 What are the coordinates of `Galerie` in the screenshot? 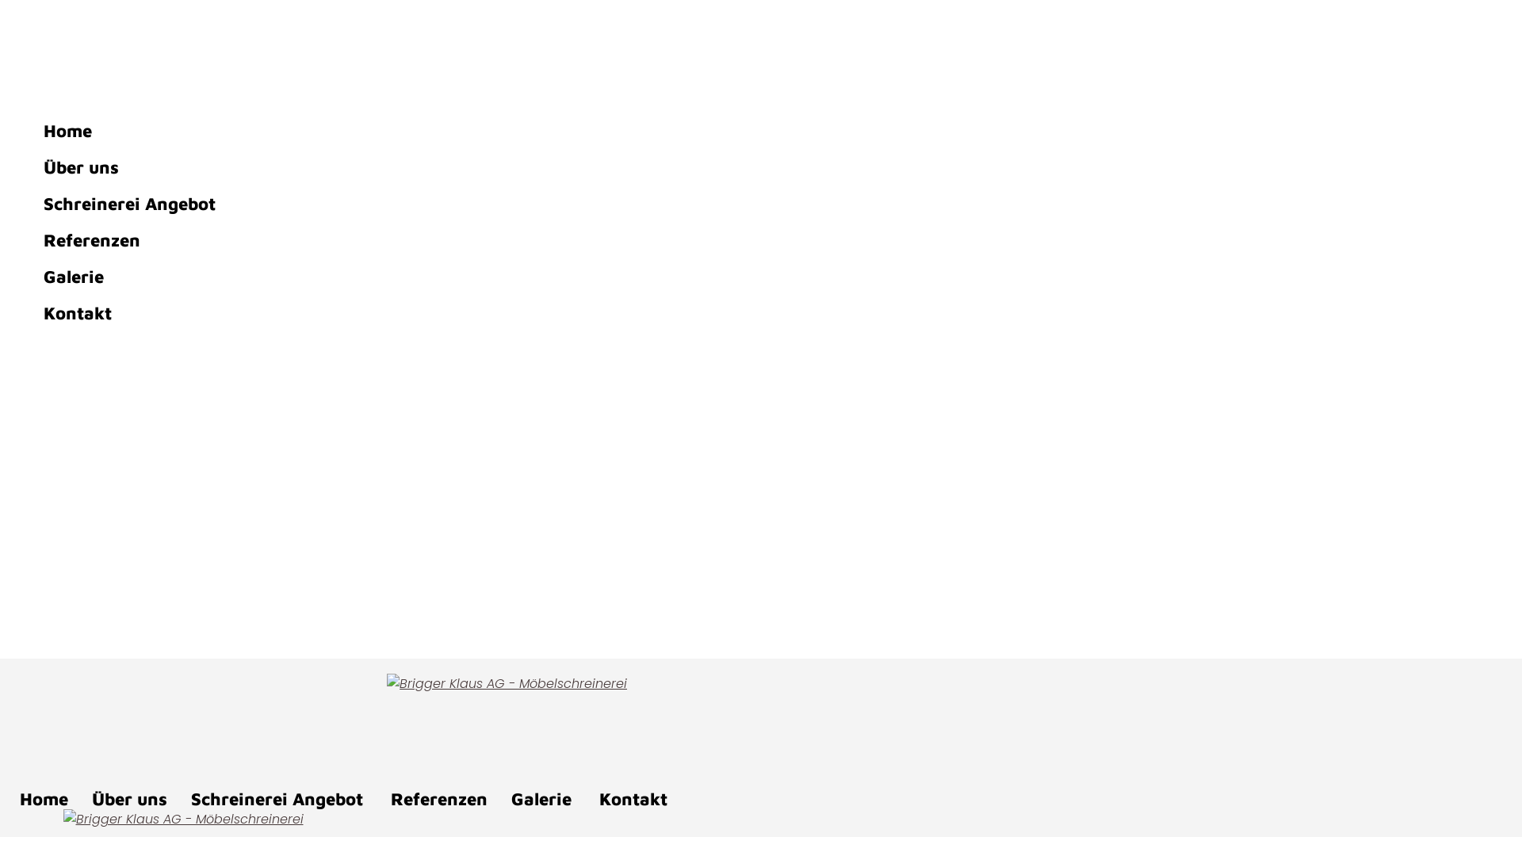 It's located at (555, 799).